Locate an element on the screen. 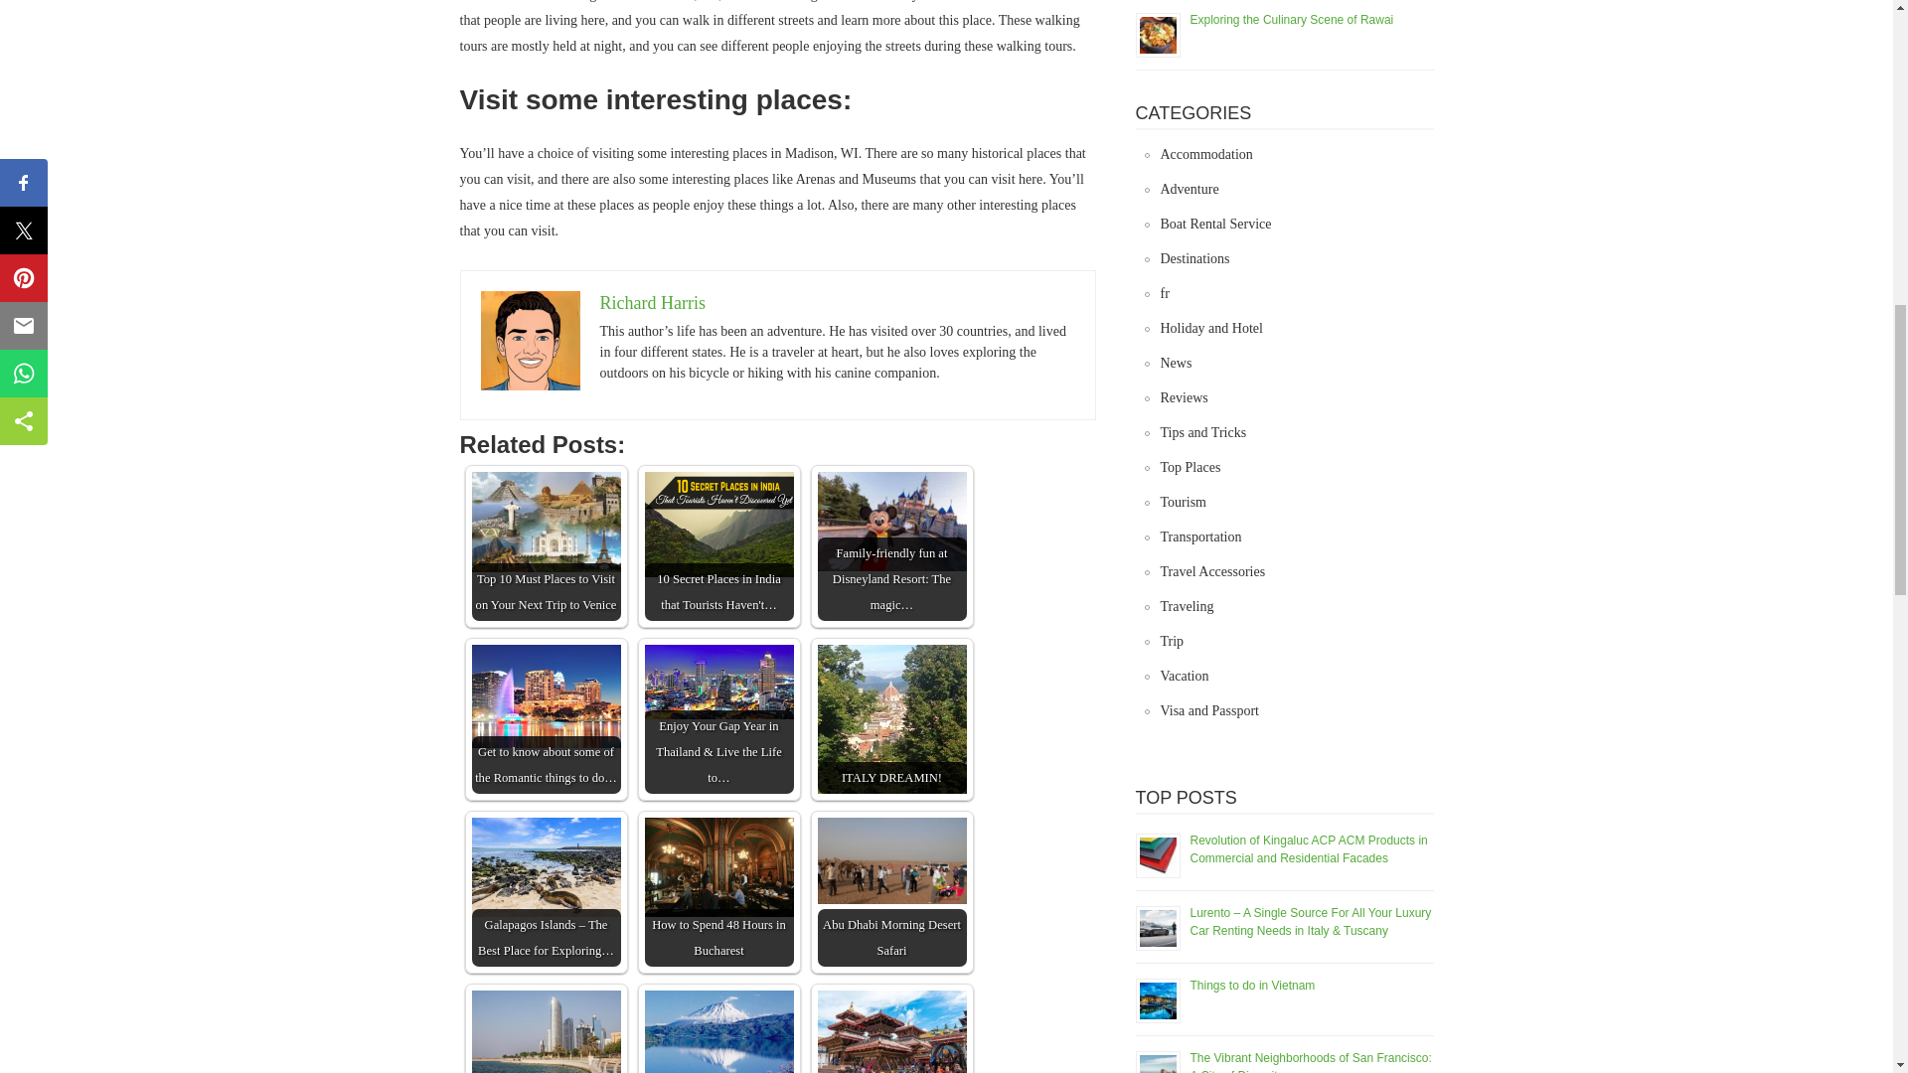 This screenshot has width=1908, height=1073. Things to do in Nepal is located at coordinates (890, 1031).